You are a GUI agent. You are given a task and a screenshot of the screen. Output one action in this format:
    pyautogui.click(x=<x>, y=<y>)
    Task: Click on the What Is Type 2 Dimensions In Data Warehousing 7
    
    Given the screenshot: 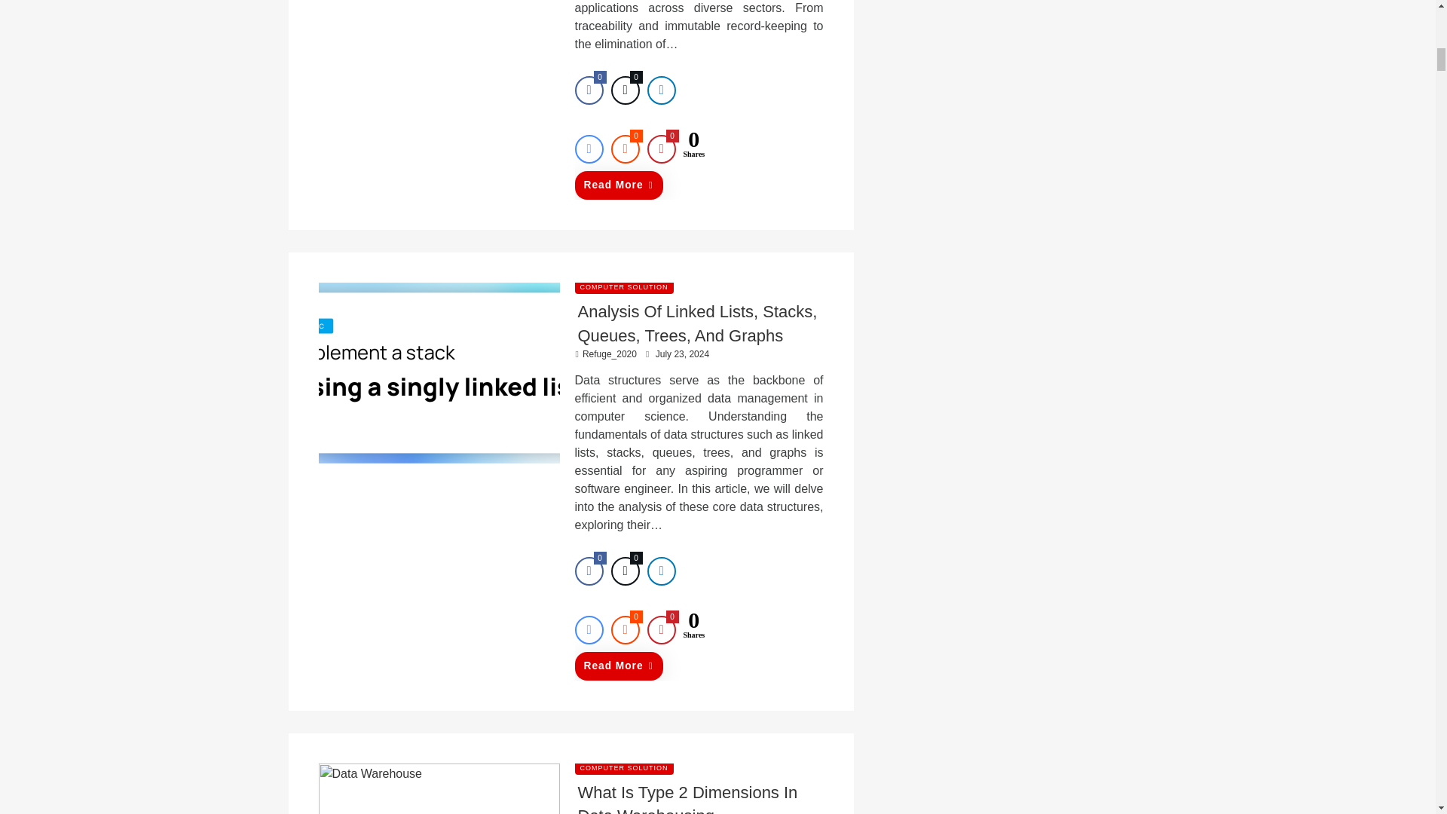 What is the action you would take?
    pyautogui.click(x=439, y=788)
    